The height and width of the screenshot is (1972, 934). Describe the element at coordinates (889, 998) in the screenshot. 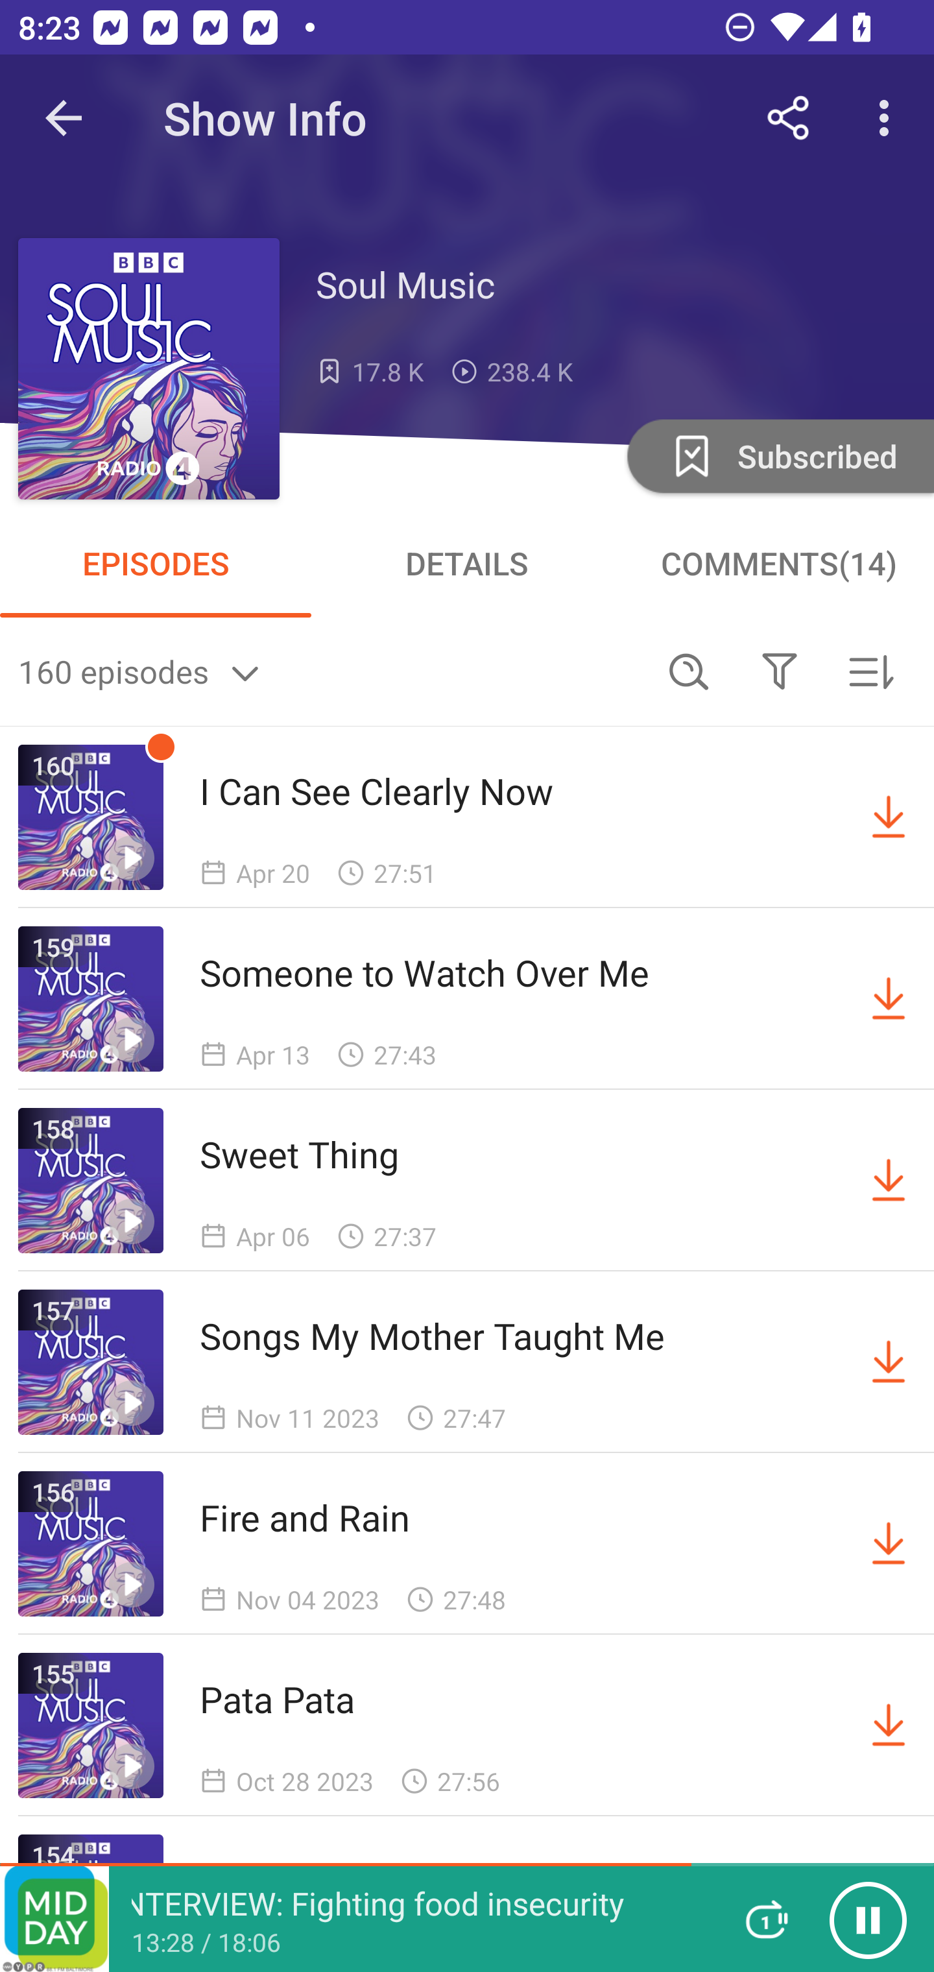

I see `Download` at that location.